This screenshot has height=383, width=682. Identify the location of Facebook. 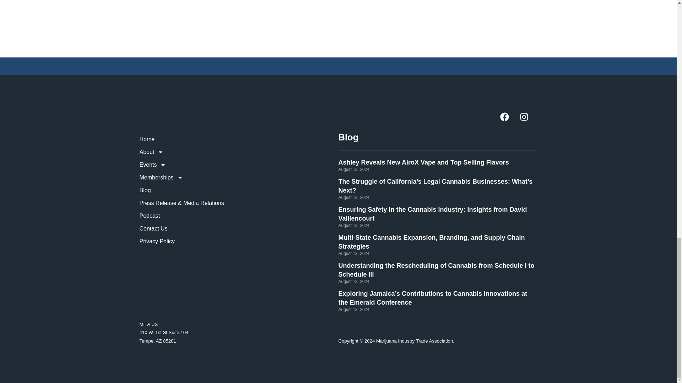
(509, 121).